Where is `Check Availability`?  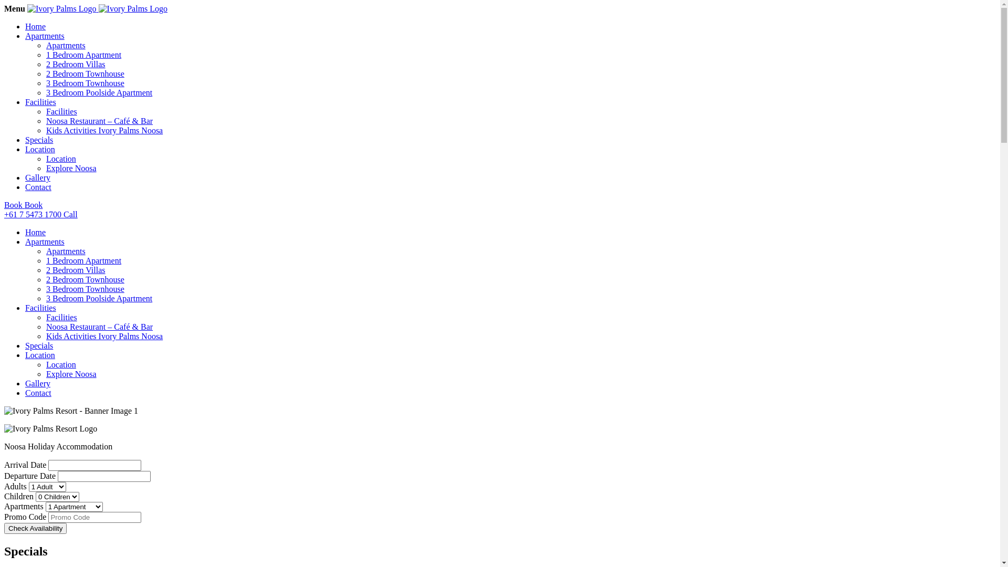 Check Availability is located at coordinates (36, 528).